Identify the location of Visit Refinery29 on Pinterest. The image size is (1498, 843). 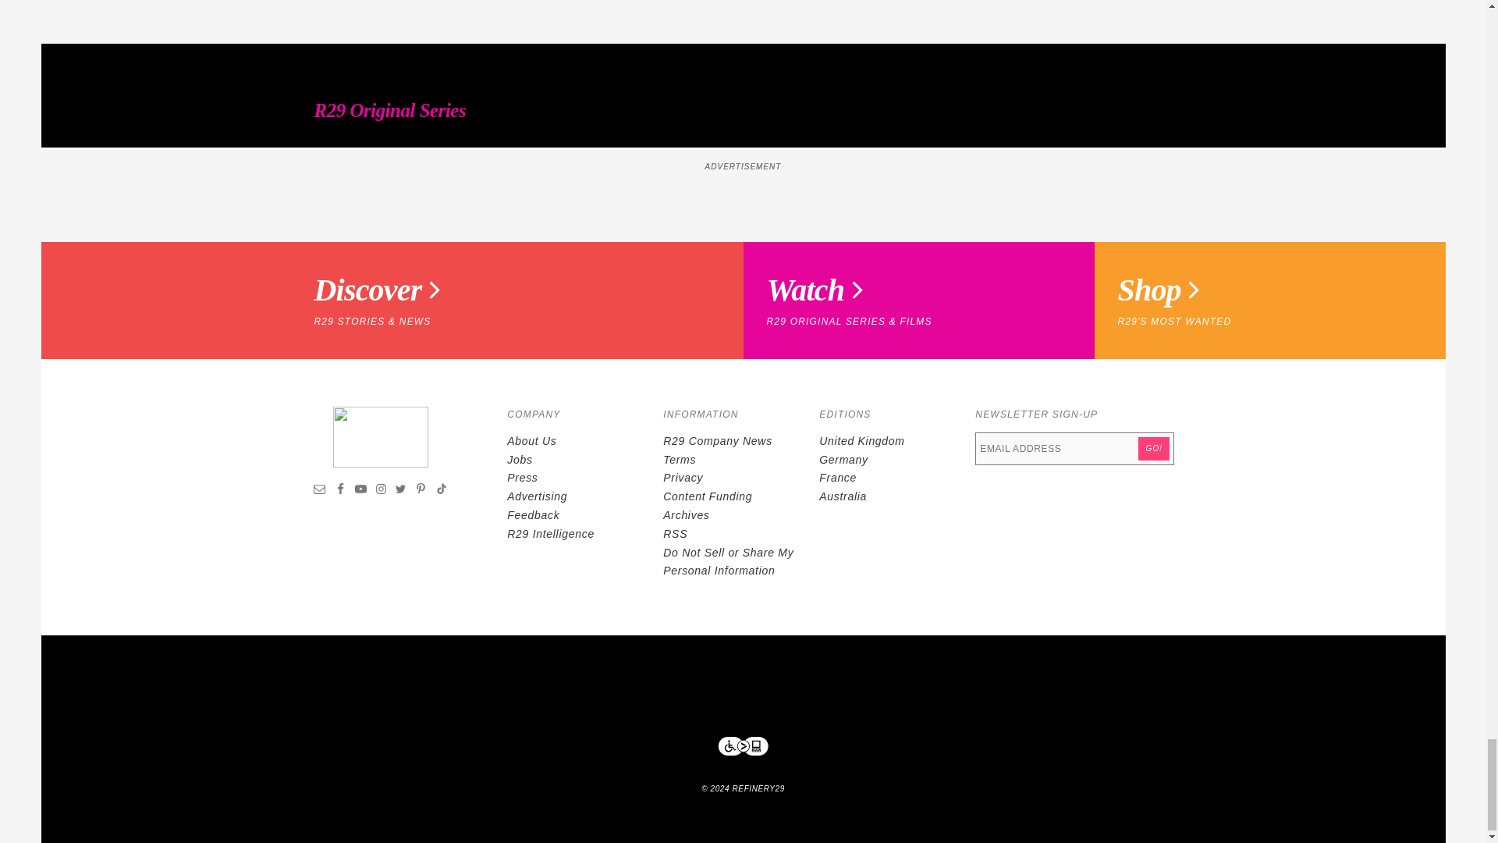
(421, 491).